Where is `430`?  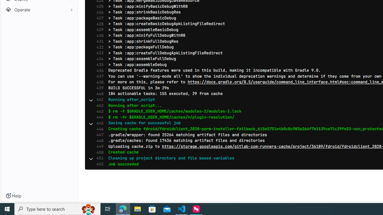 430 is located at coordinates (98, 36).